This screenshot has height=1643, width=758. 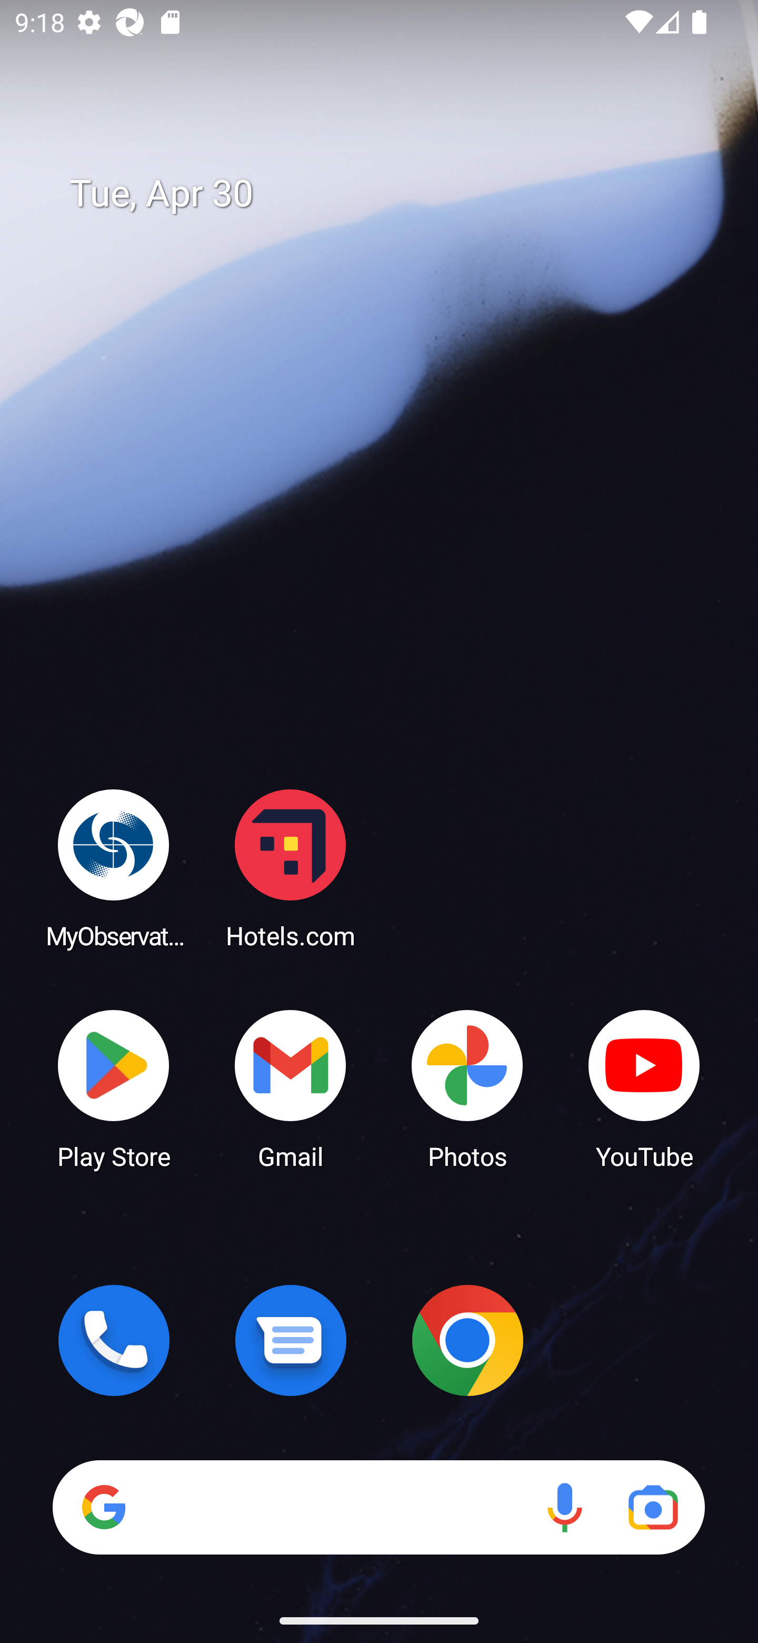 I want to click on Messages, so click(x=291, y=1340).